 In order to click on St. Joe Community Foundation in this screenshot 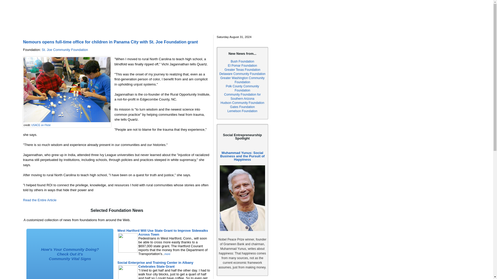, I will do `click(65, 50)`.